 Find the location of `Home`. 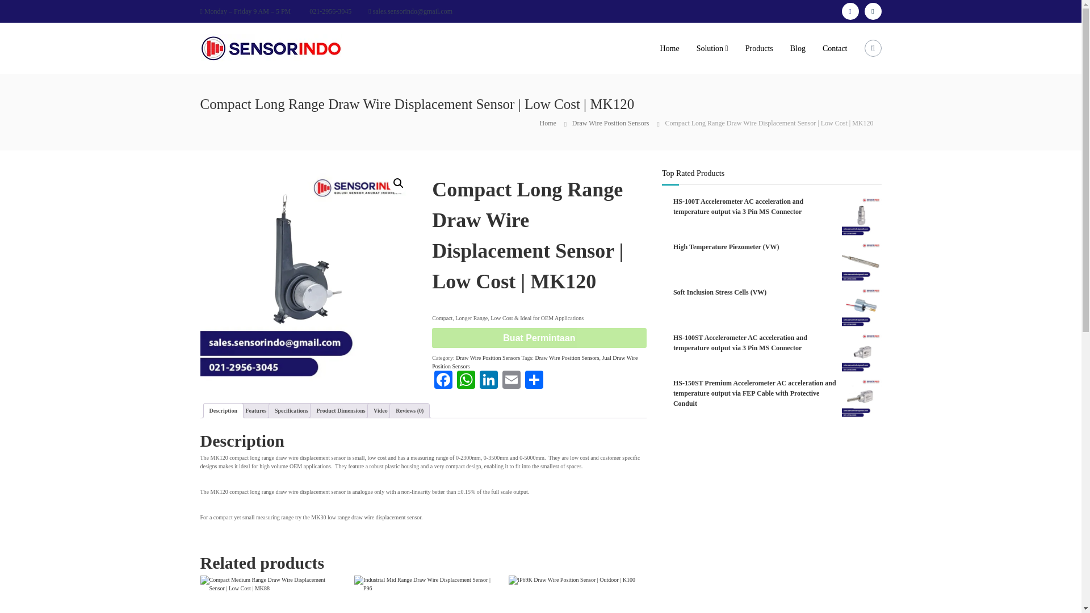

Home is located at coordinates (547, 123).